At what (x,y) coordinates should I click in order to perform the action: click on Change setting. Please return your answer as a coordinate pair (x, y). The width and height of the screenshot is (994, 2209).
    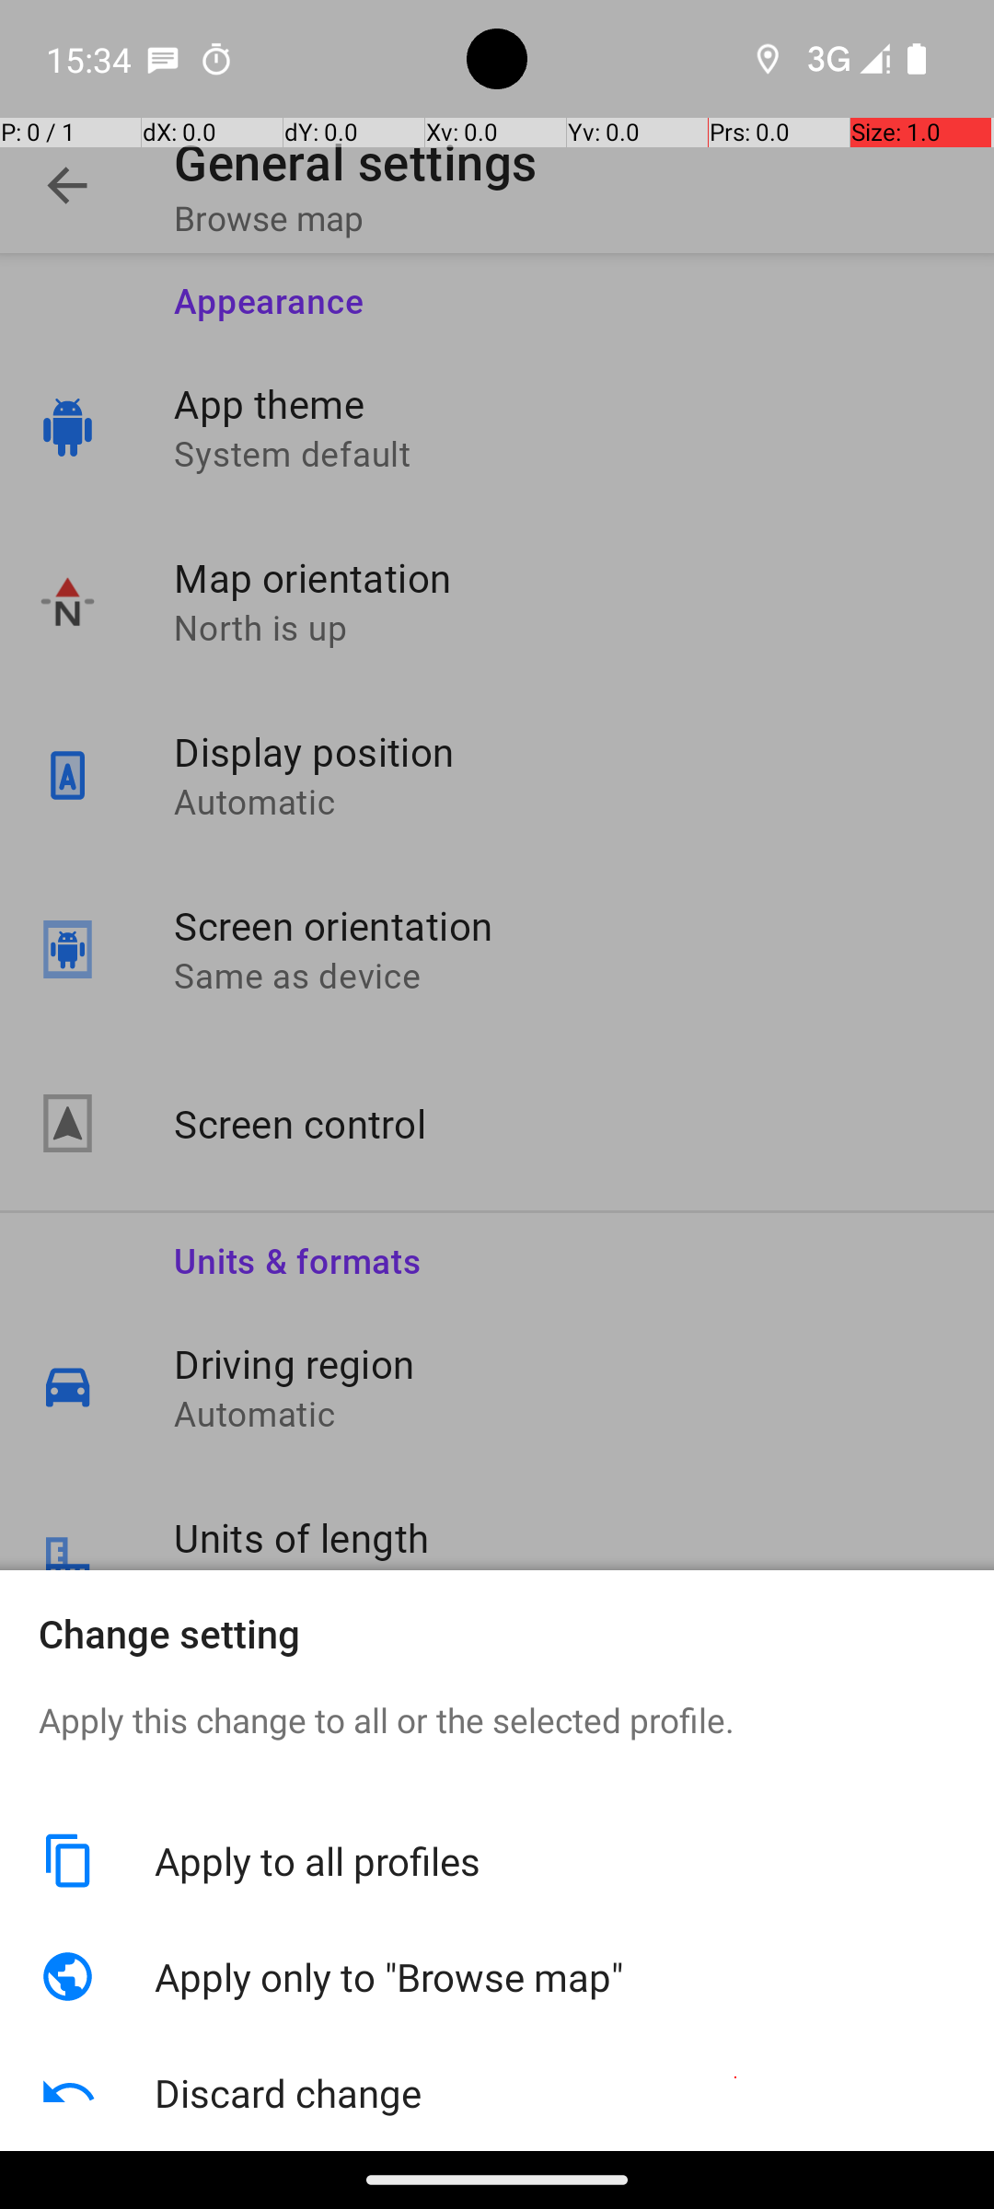
    Looking at the image, I should click on (497, 1633).